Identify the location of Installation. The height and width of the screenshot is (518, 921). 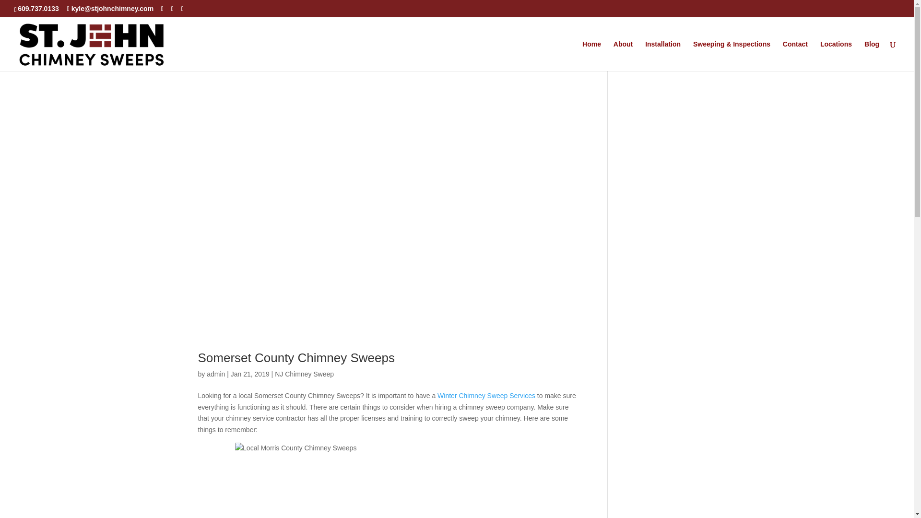
(663, 56).